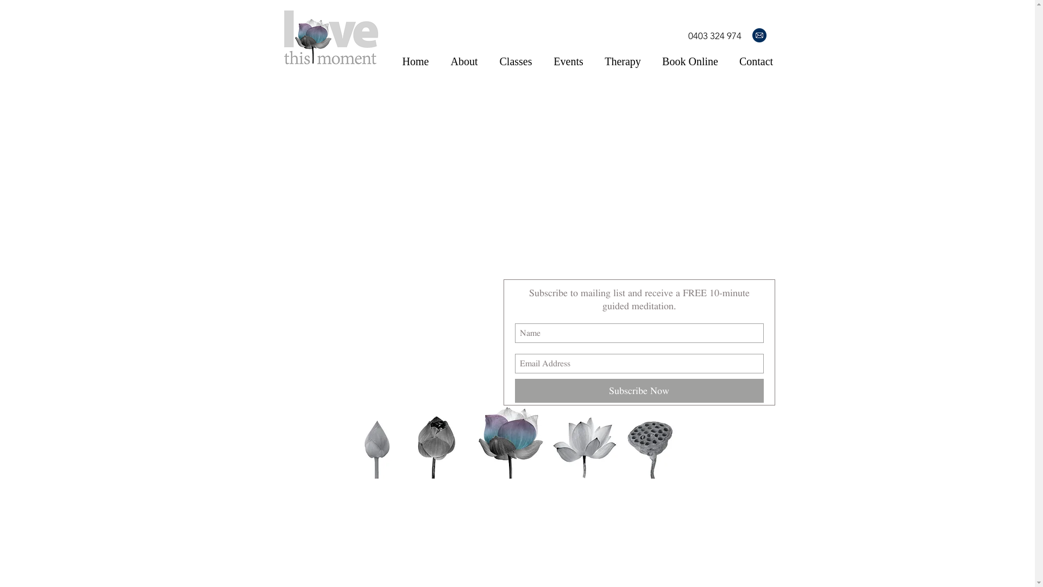 This screenshot has width=1043, height=587. I want to click on Classes, so click(516, 61).